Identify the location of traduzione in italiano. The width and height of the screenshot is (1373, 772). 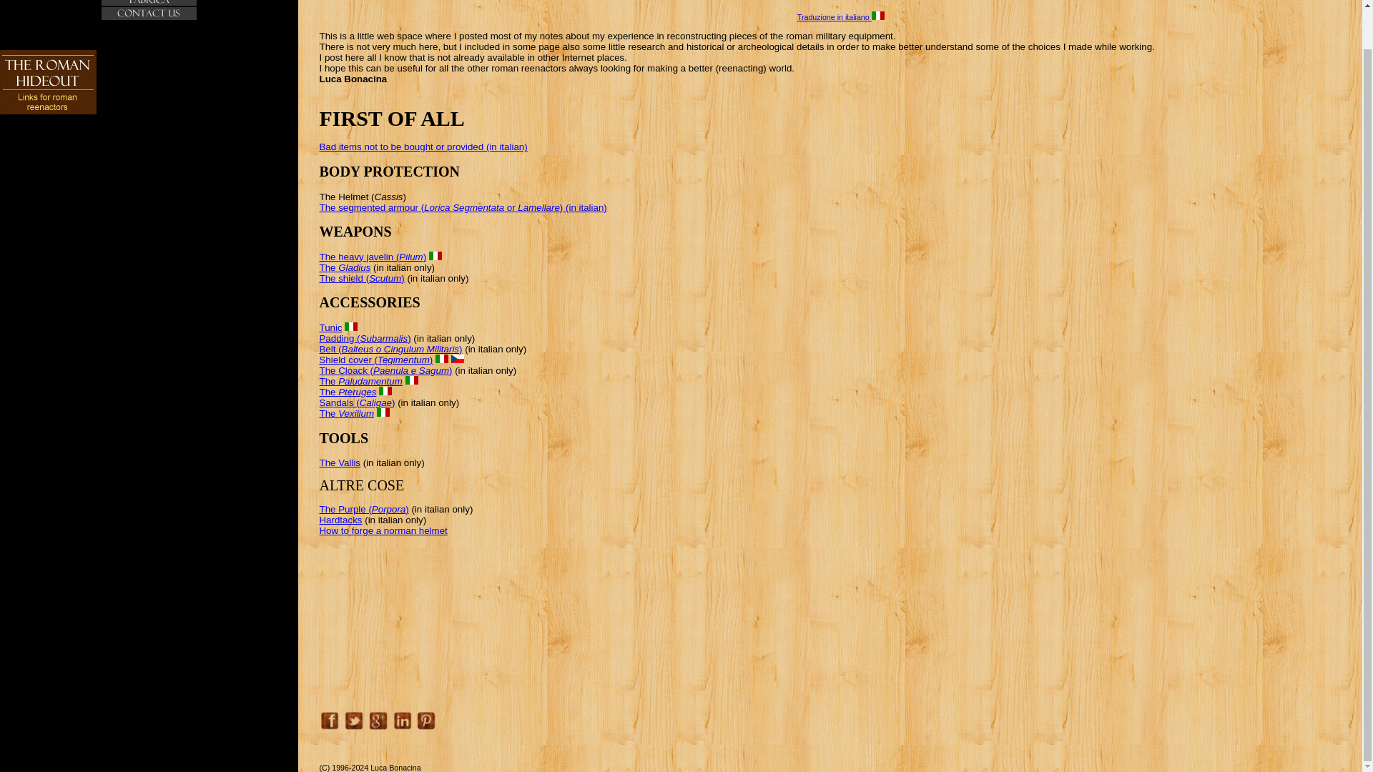
(383, 412).